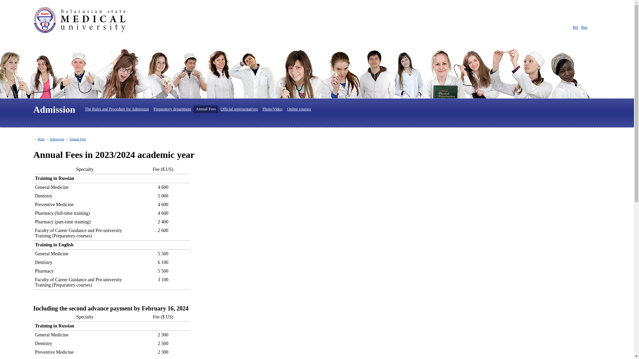 The height and width of the screenshot is (359, 639). I want to click on Main page, so click(87, 21).